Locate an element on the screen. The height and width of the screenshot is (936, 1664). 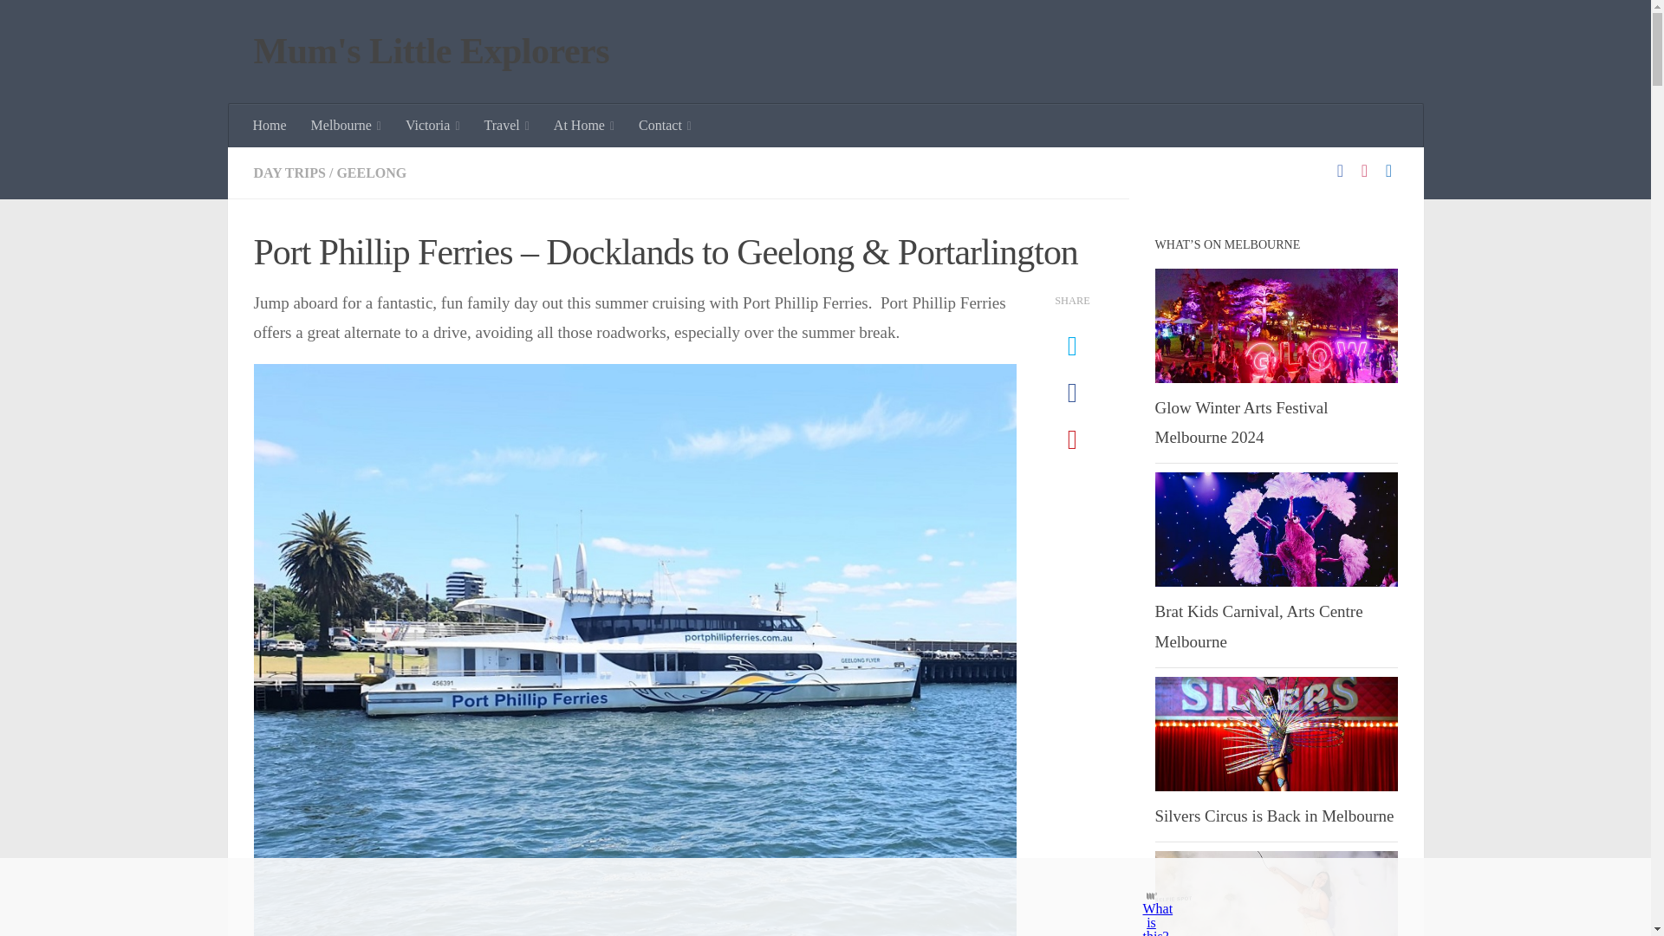
Skip to content is located at coordinates (68, 23).